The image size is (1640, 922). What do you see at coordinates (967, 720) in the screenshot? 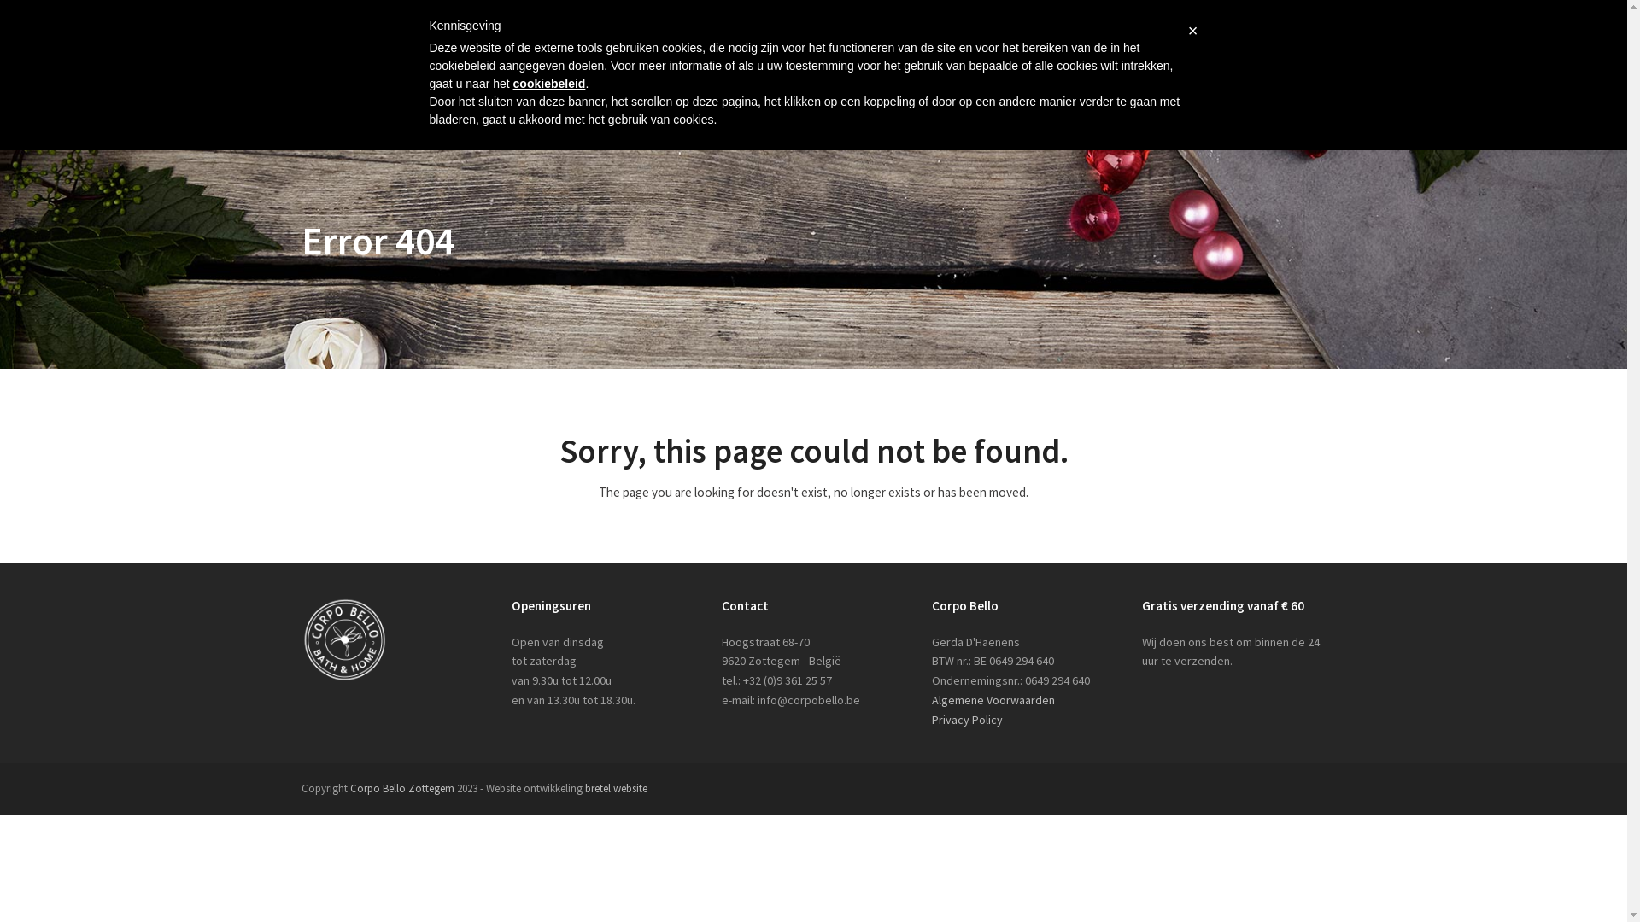
I see `Privacy Policy` at bounding box center [967, 720].